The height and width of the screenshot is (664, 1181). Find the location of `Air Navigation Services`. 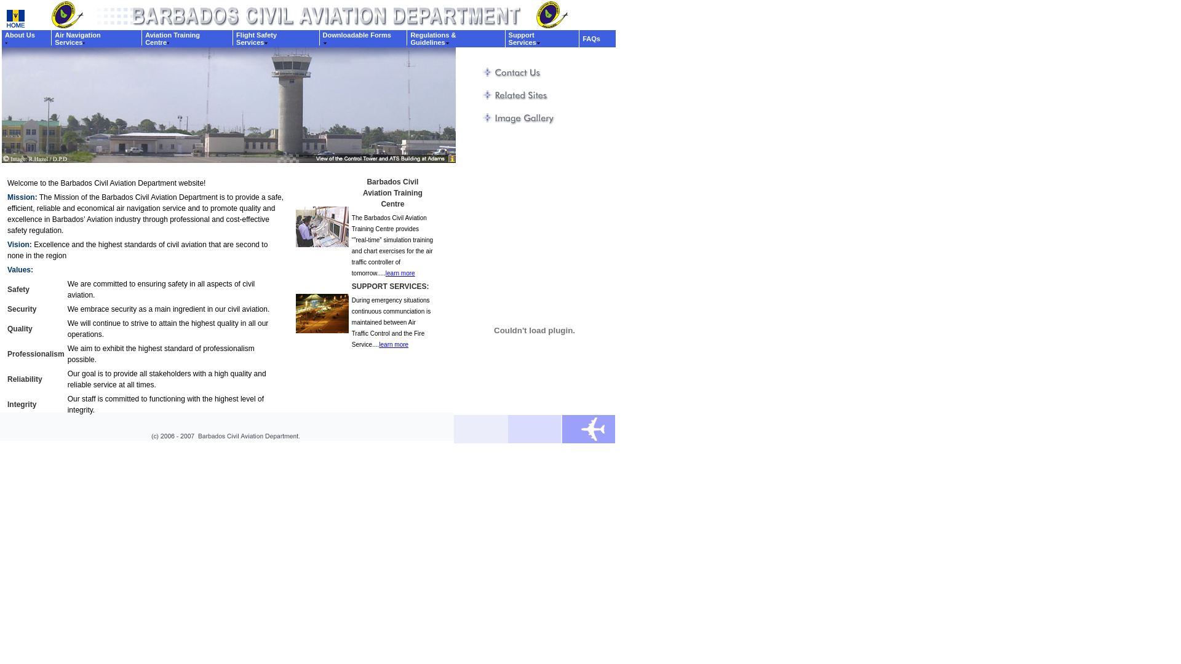

Air Navigation Services is located at coordinates (78, 39).